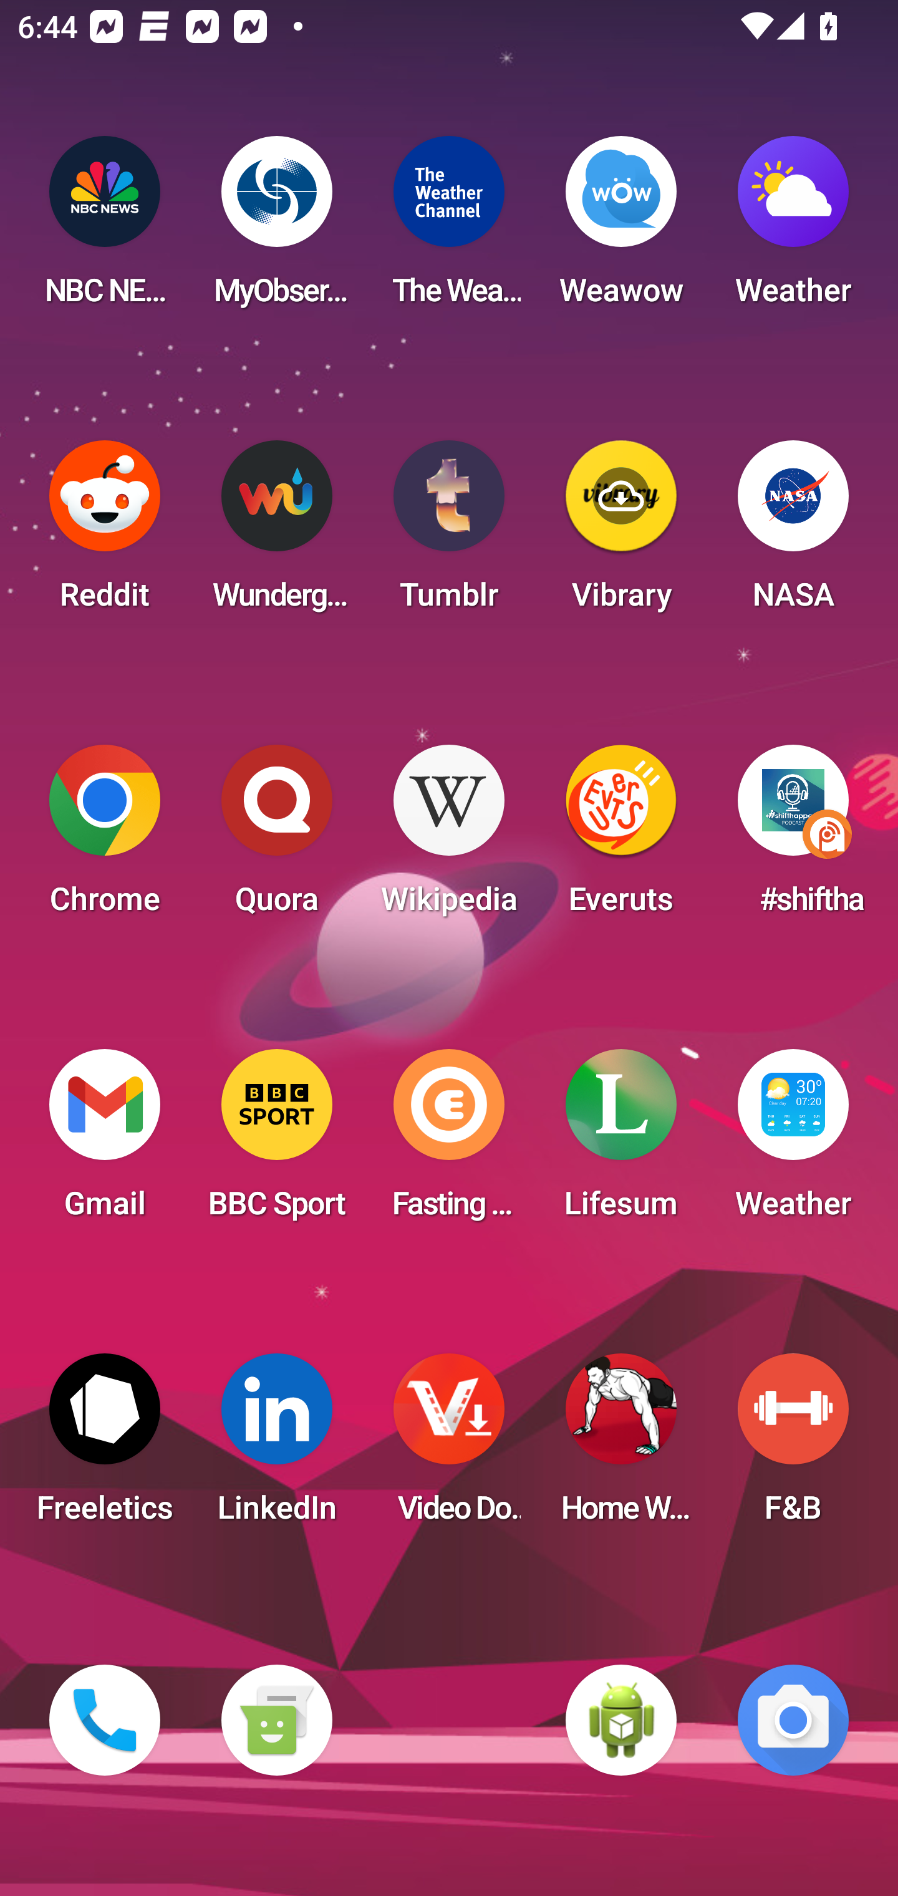  I want to click on Lifesum, so click(621, 1141).